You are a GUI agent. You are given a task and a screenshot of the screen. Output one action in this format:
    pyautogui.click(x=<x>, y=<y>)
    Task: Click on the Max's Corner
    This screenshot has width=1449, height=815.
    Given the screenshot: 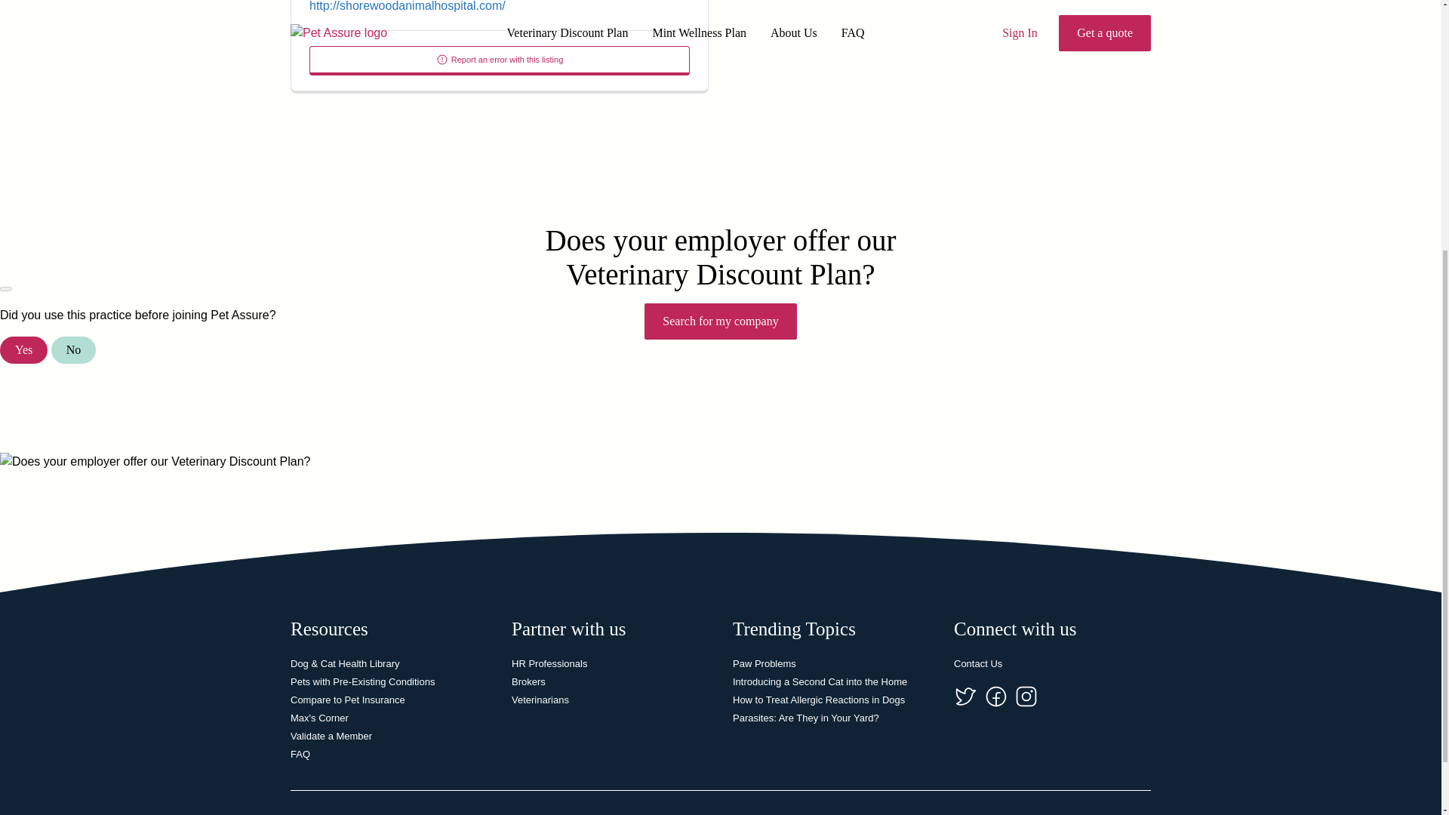 What is the action you would take?
    pyautogui.click(x=320, y=718)
    